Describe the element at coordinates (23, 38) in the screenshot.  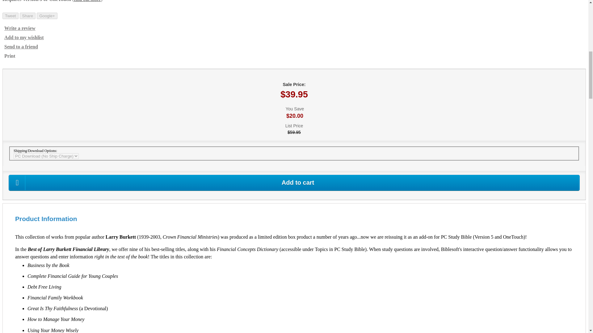
I see `Add to my wishlist` at that location.